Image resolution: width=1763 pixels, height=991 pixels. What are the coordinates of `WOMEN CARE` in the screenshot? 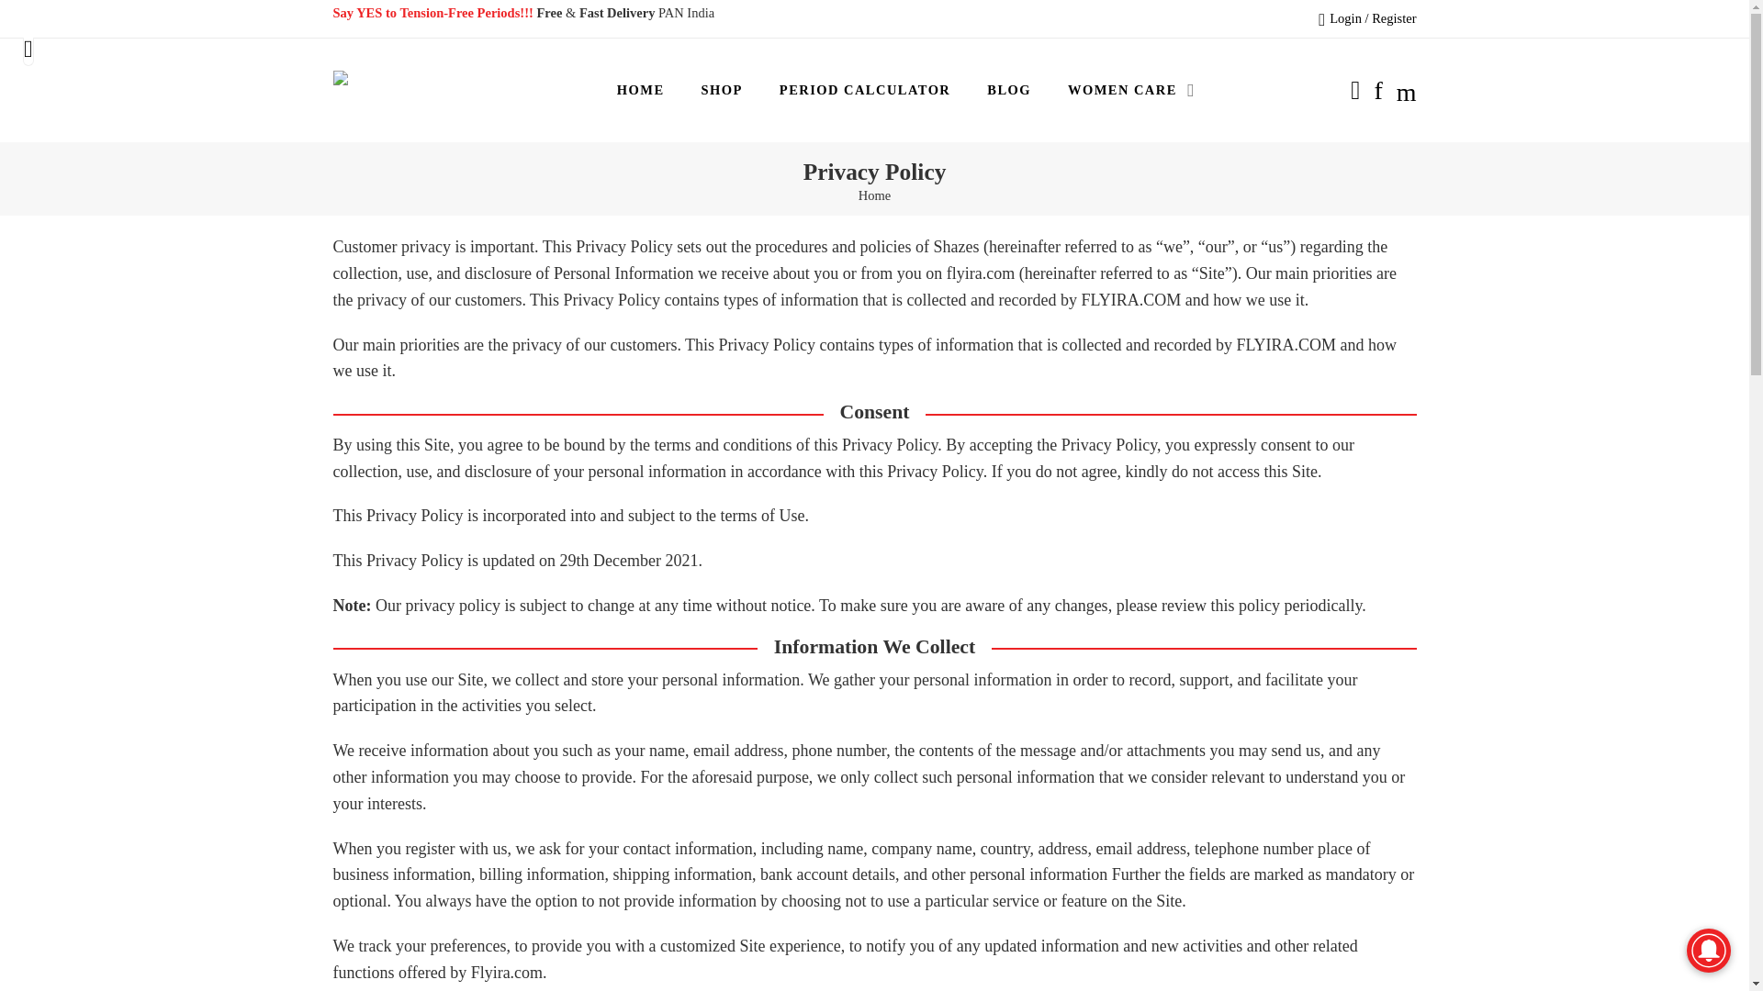 It's located at (1122, 90).